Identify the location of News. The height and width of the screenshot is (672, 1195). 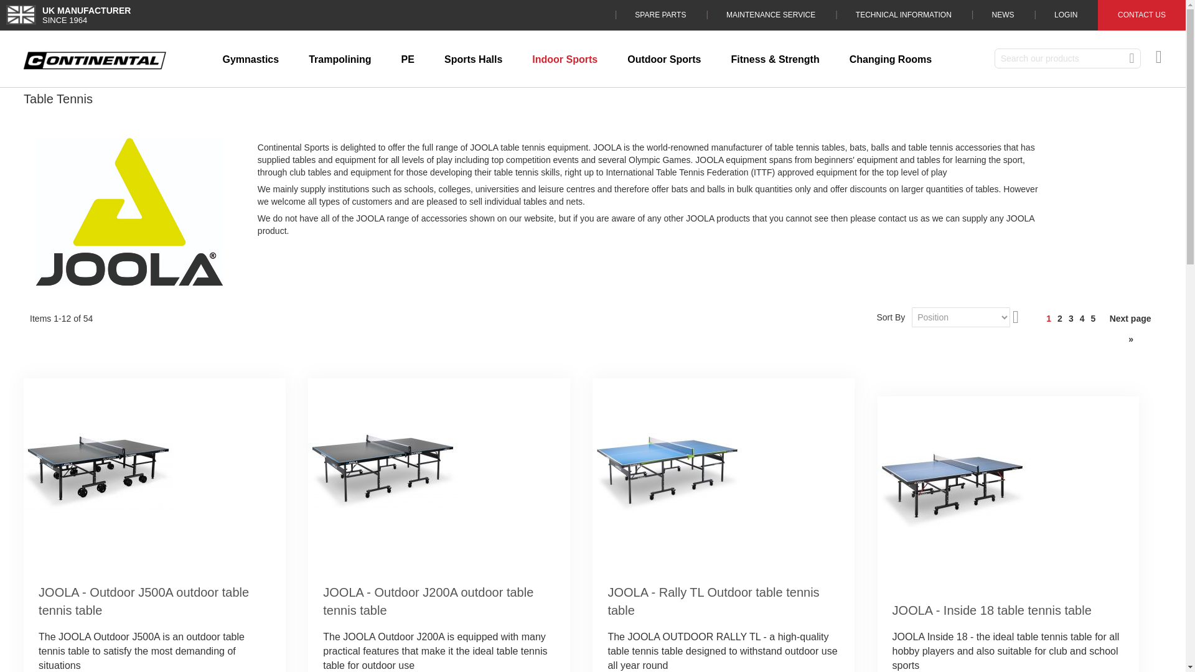
(1002, 15).